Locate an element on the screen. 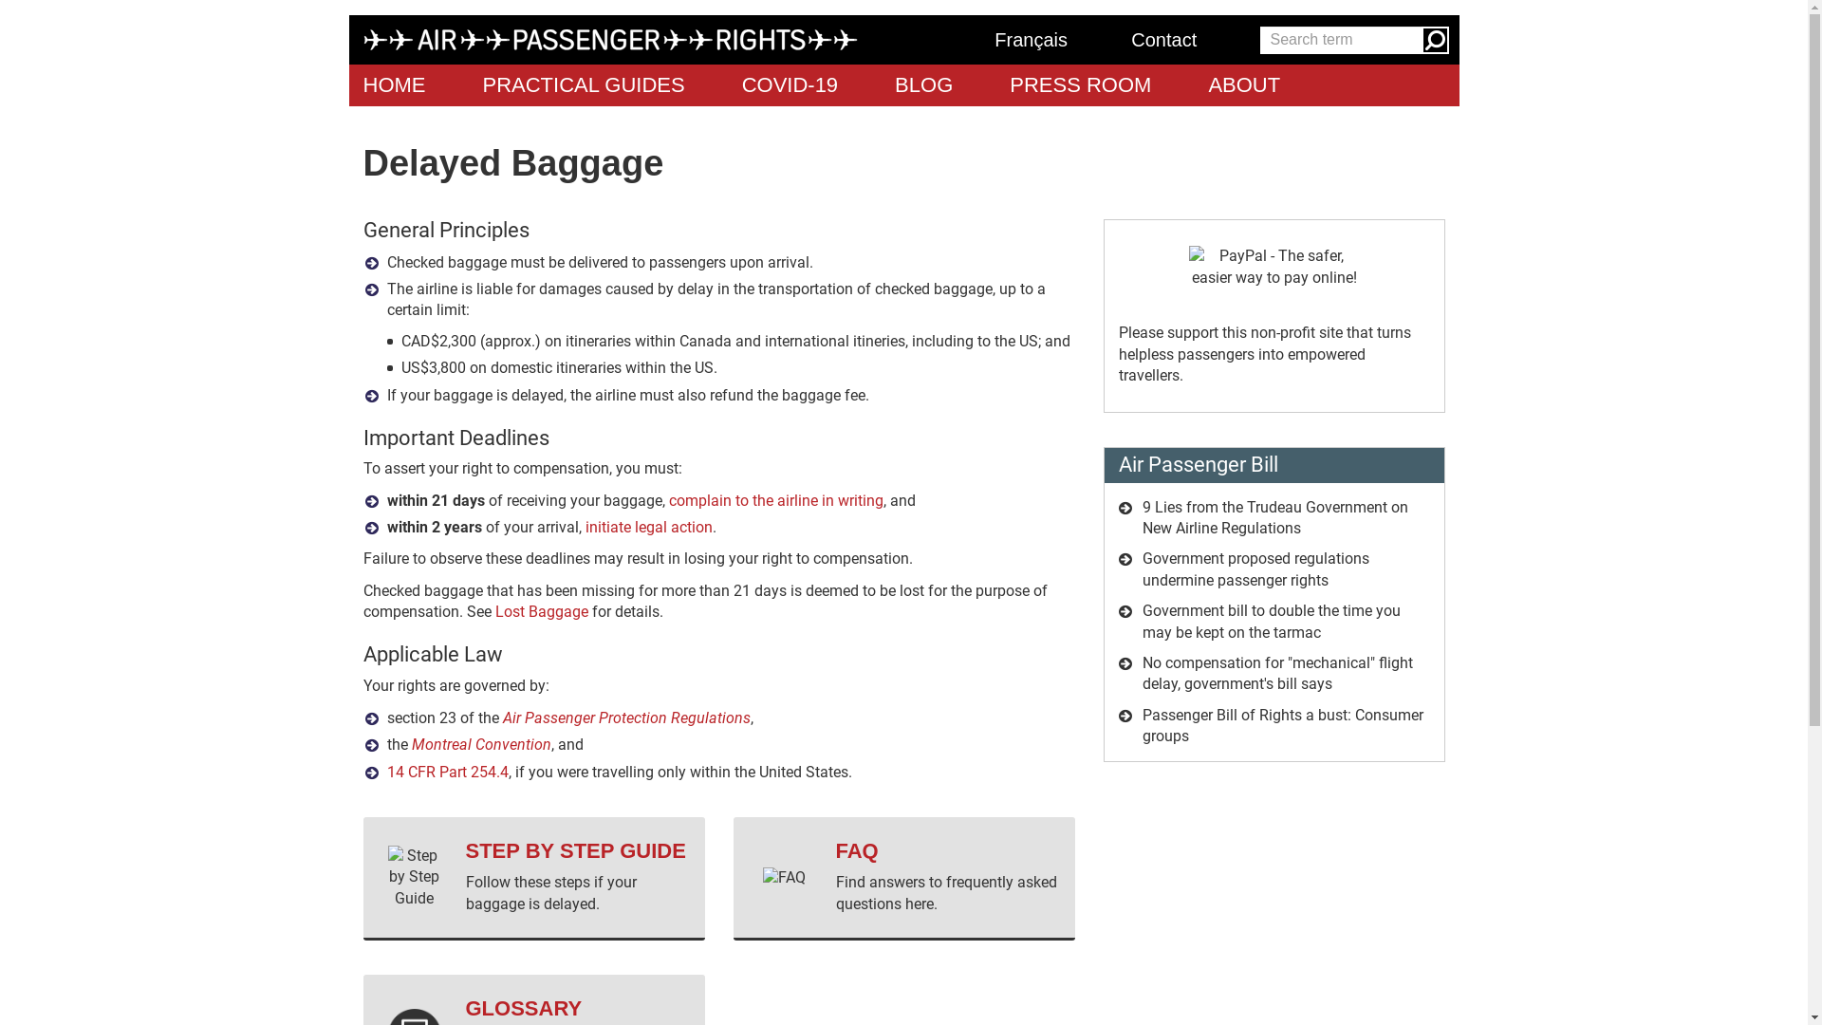  HOME is located at coordinates (395, 85).